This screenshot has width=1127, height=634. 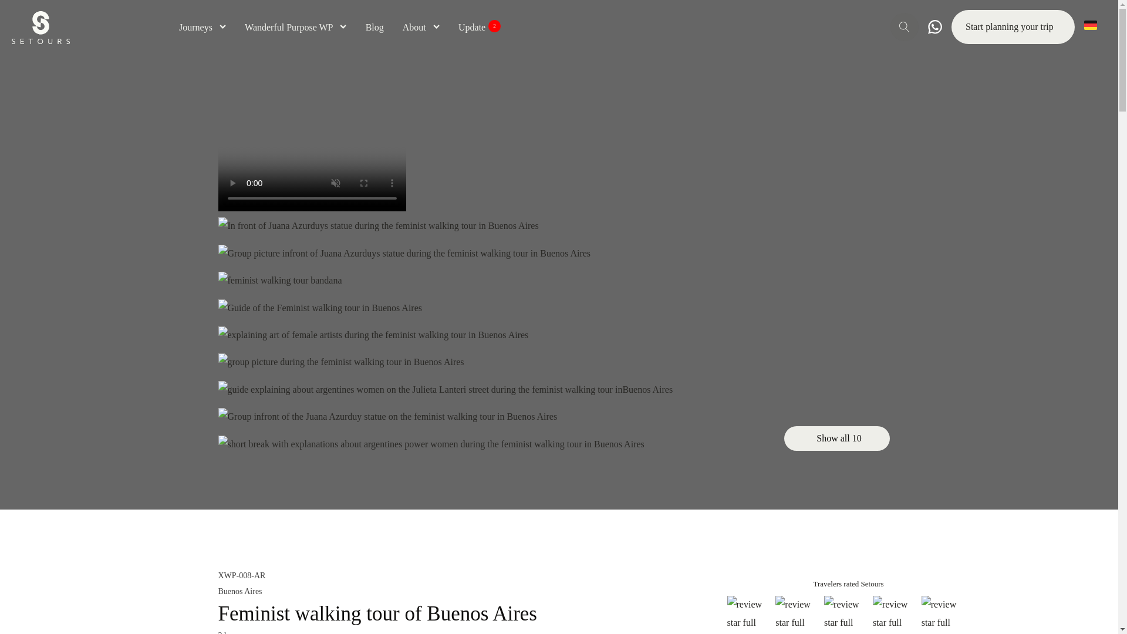 I want to click on Wanderful Purpose WP, so click(x=296, y=27).